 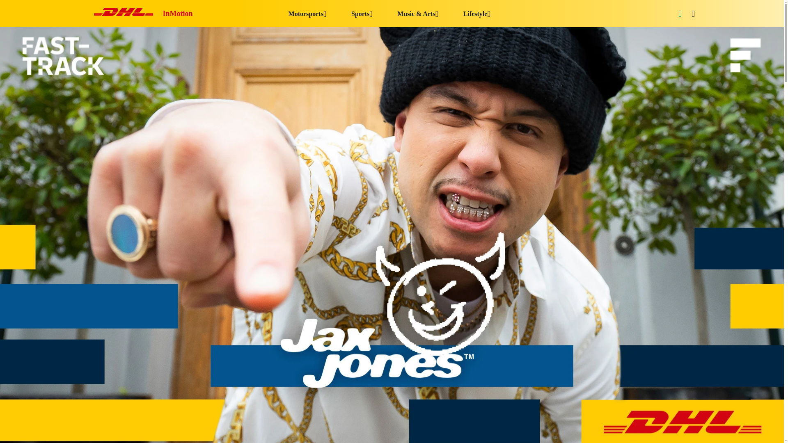 I want to click on InMotion, so click(x=143, y=14).